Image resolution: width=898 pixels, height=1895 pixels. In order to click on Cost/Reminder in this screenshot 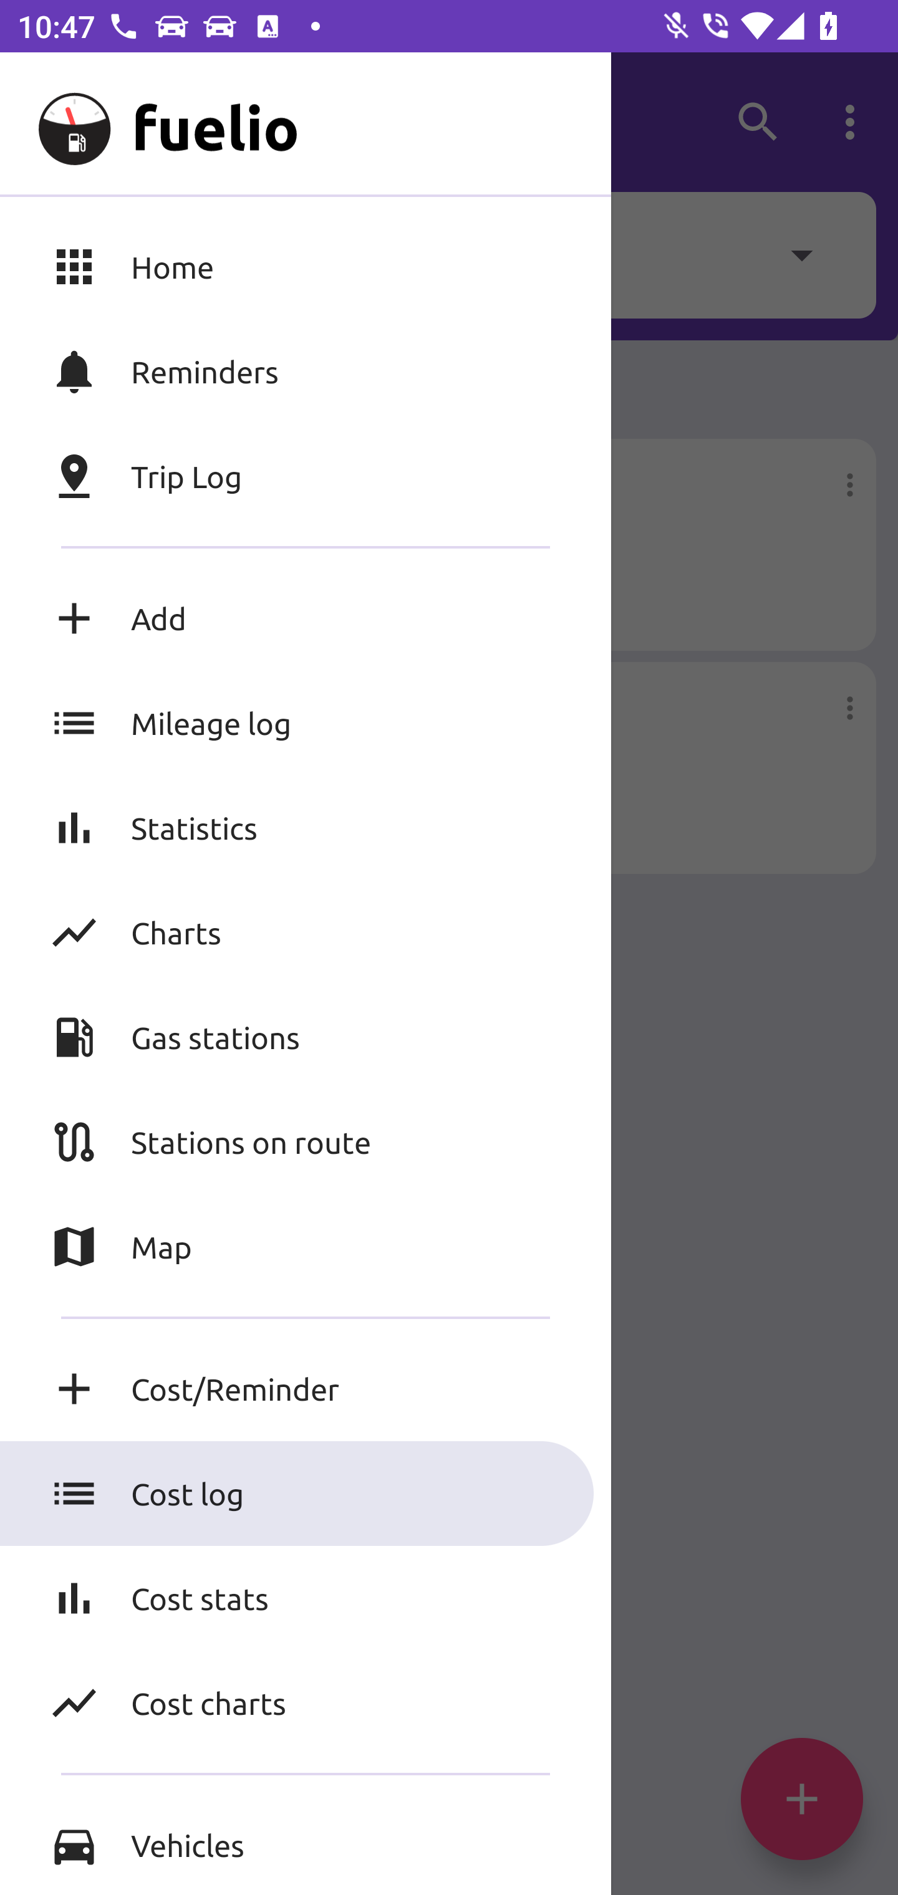, I will do `click(306, 1389)`.